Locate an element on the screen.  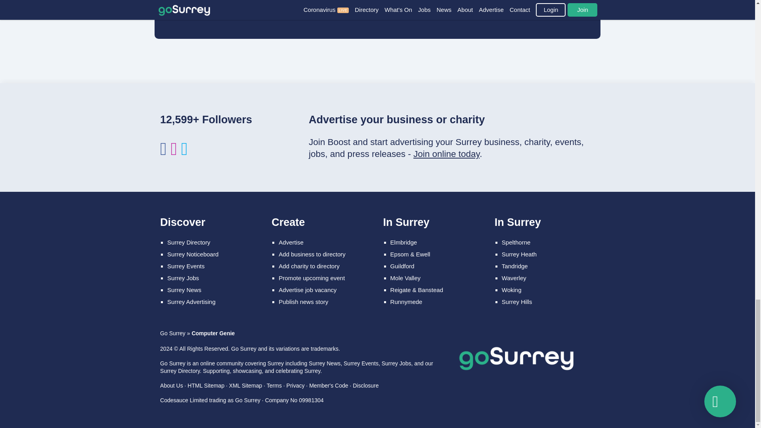
Instagram is located at coordinates (174, 153).